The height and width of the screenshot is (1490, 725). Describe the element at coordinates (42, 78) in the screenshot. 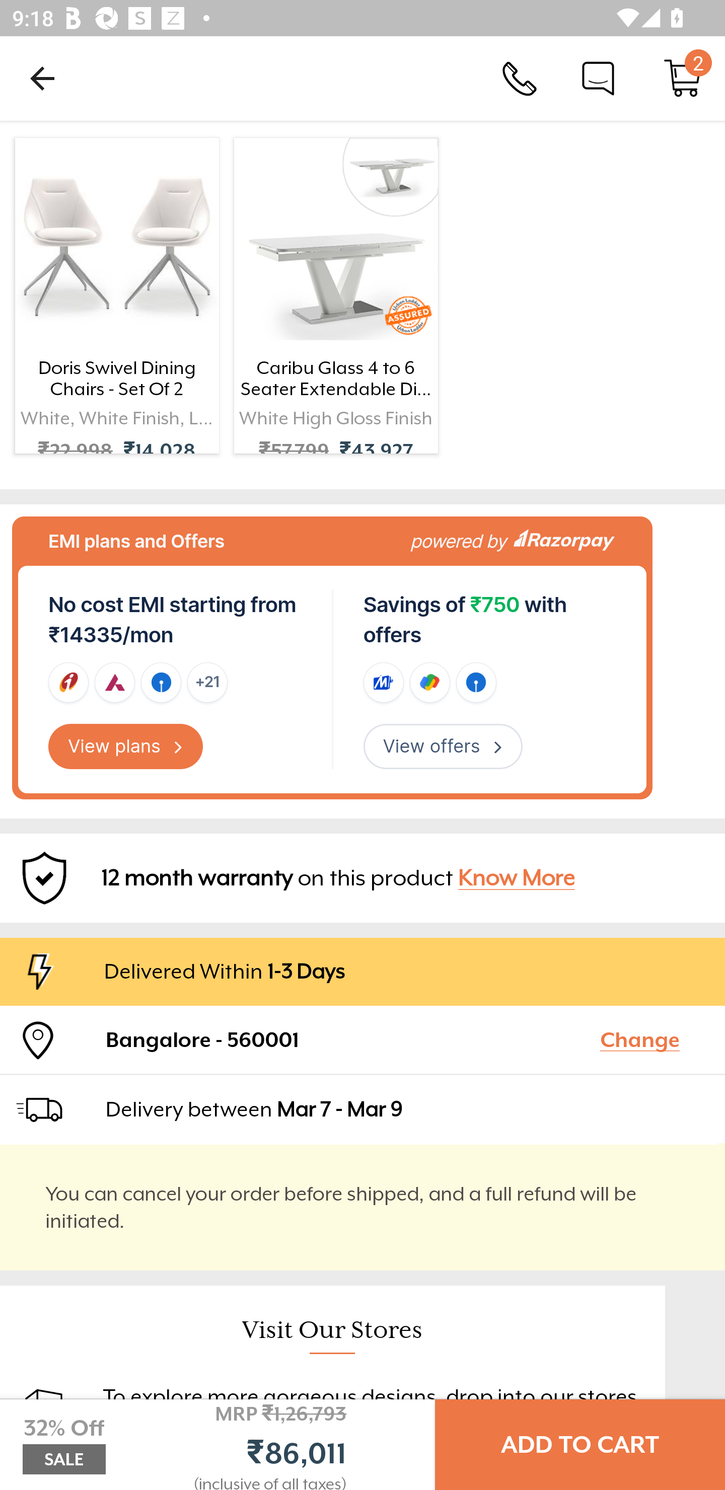

I see `Navigate up` at that location.